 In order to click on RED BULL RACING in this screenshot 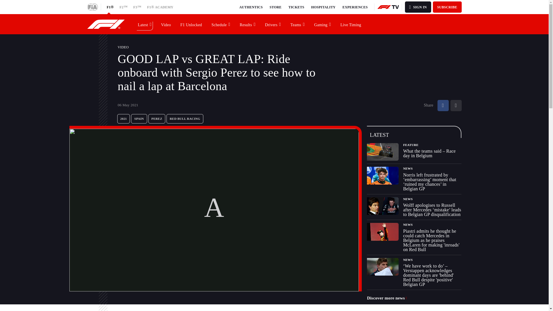, I will do `click(185, 119)`.